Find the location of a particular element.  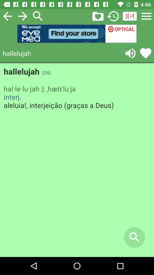

like song is located at coordinates (145, 53).